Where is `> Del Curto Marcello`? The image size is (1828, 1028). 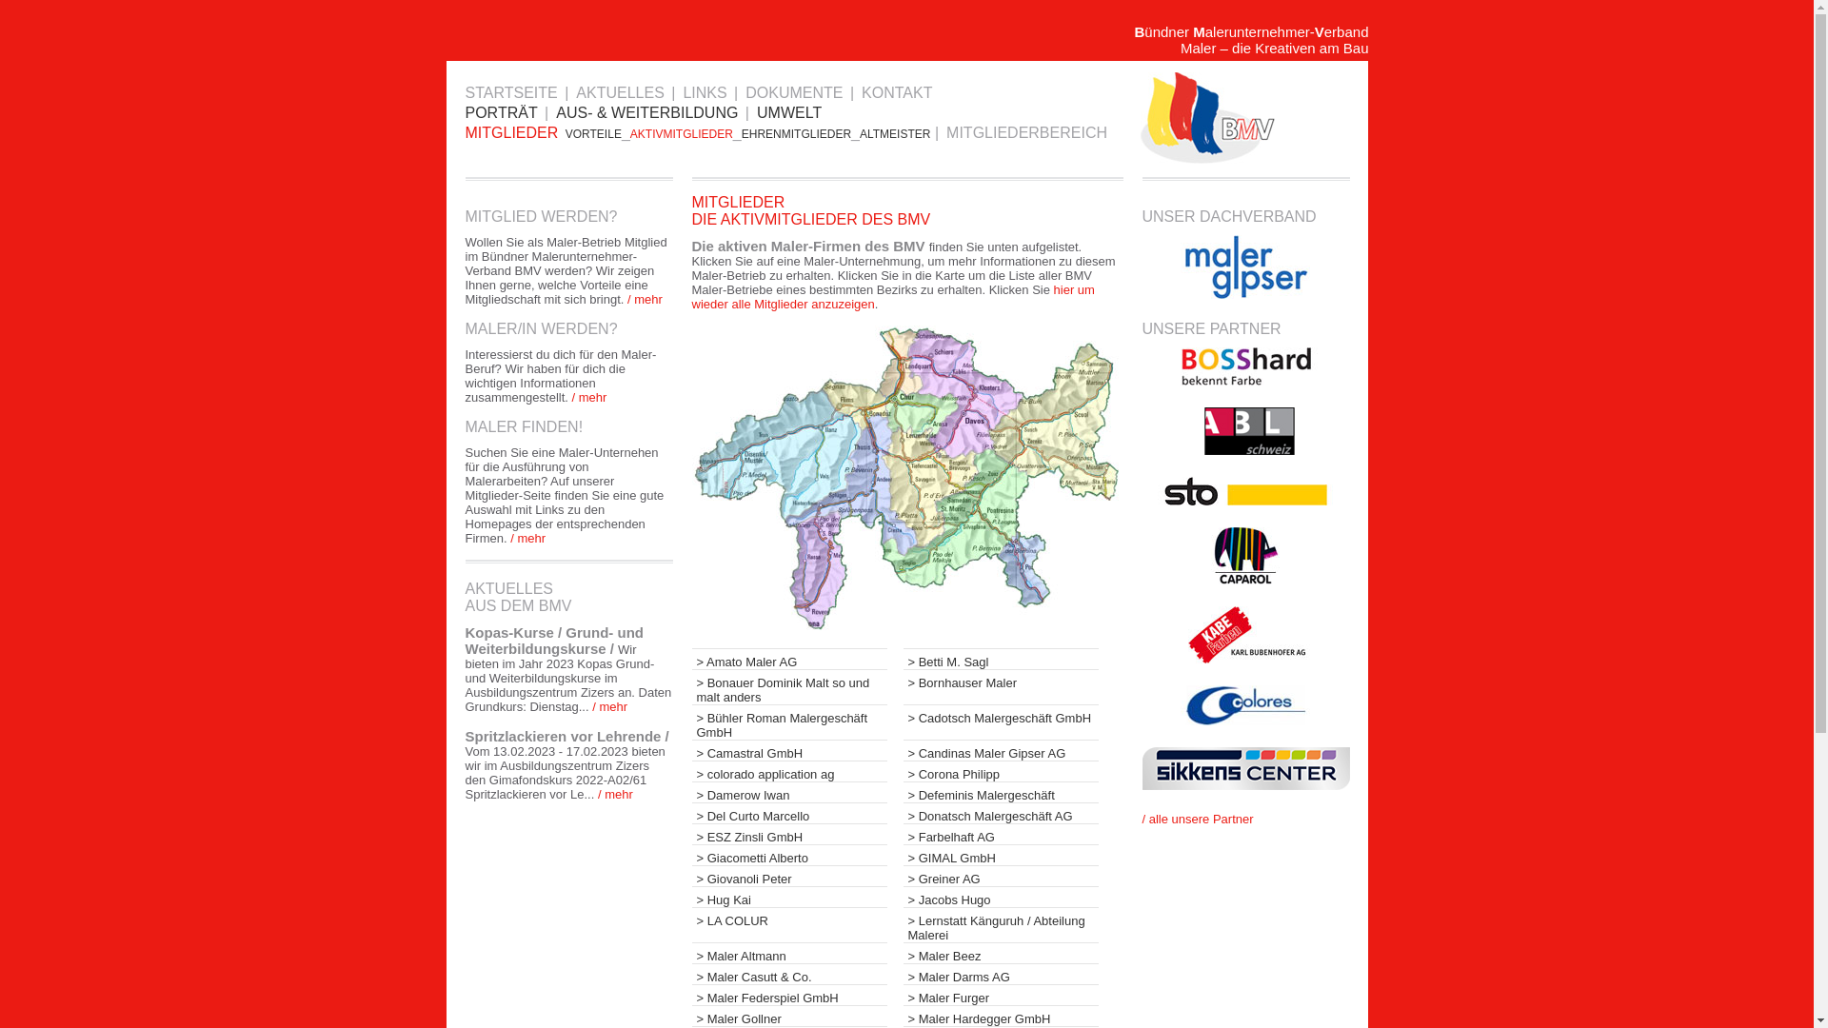
> Del Curto Marcello is located at coordinates (788, 813).